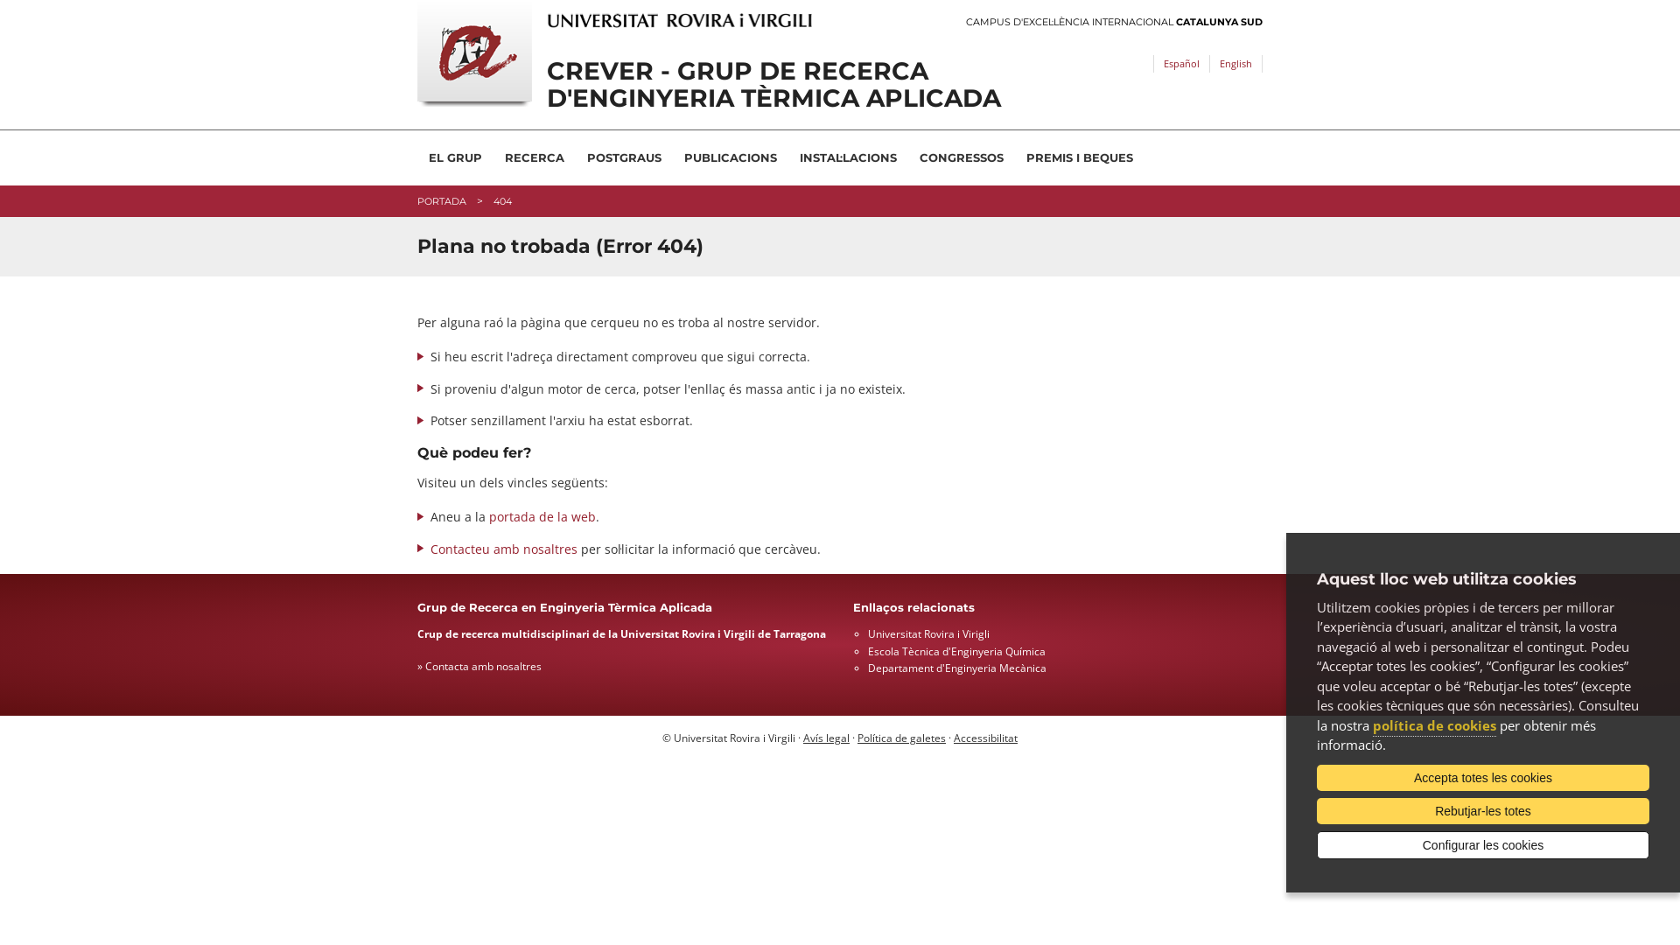 This screenshot has width=1680, height=945. I want to click on POSTGRAUS, so click(625, 157).